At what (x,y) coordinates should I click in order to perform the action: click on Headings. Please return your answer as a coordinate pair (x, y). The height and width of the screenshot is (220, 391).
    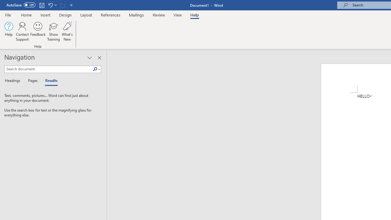
    Looking at the image, I should click on (14, 81).